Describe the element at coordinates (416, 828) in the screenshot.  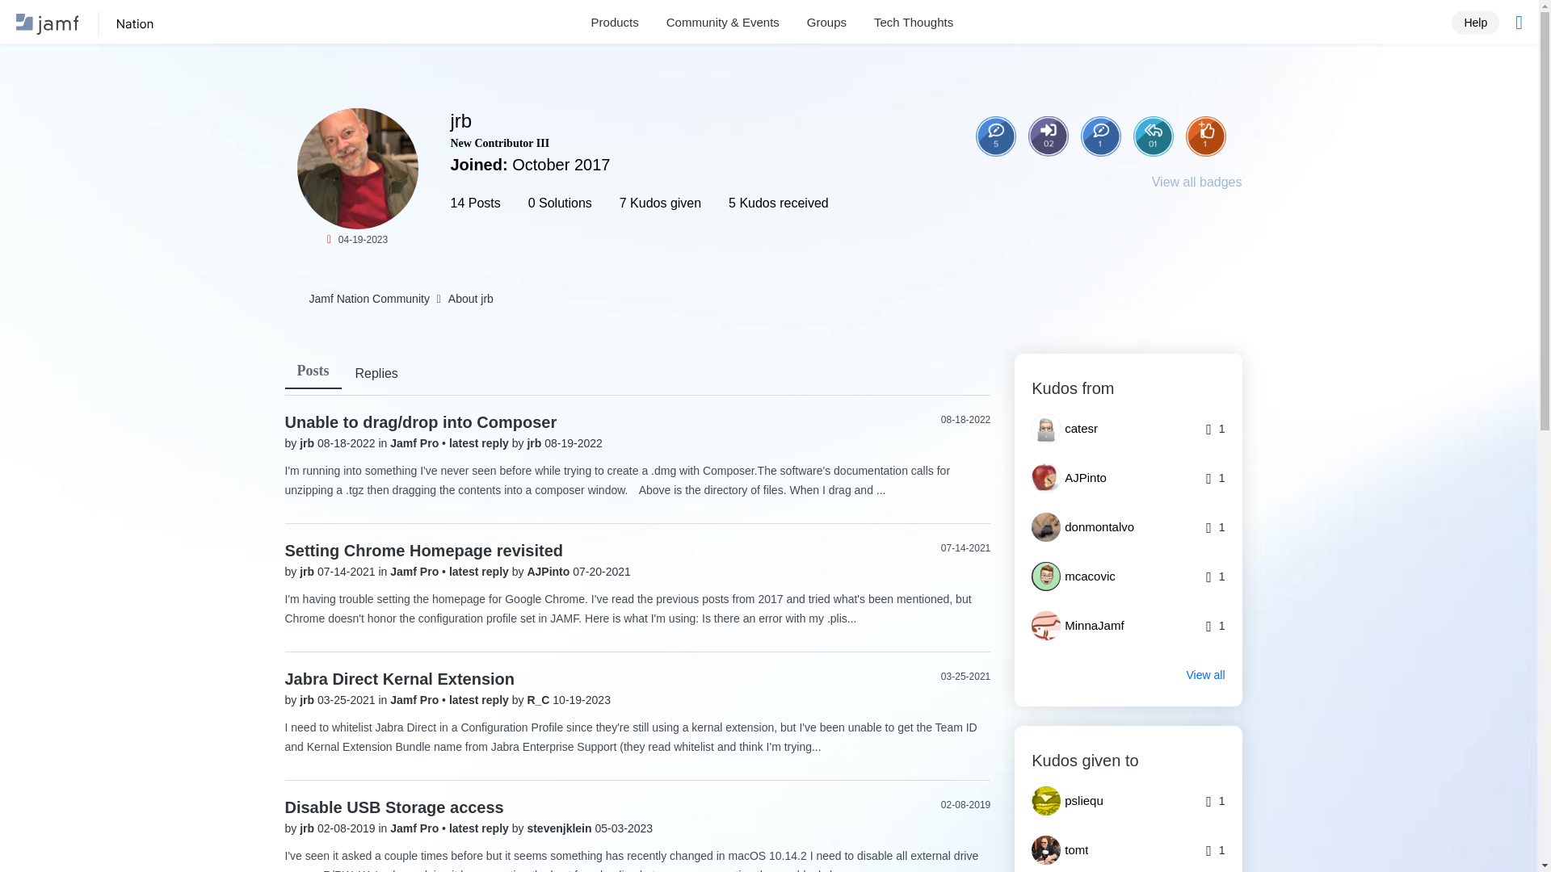
I see `Jamf Pro` at that location.